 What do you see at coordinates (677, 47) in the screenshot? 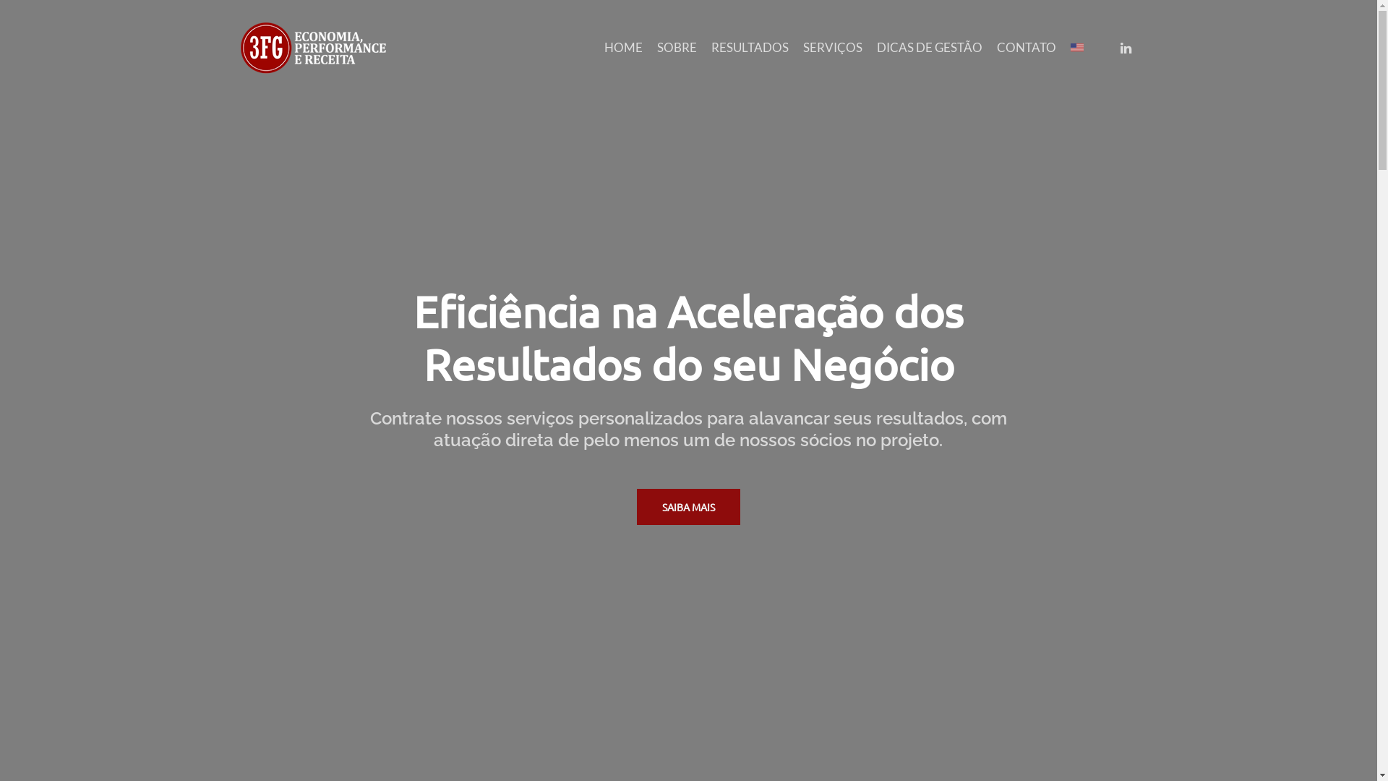
I see `SOBRE` at bounding box center [677, 47].